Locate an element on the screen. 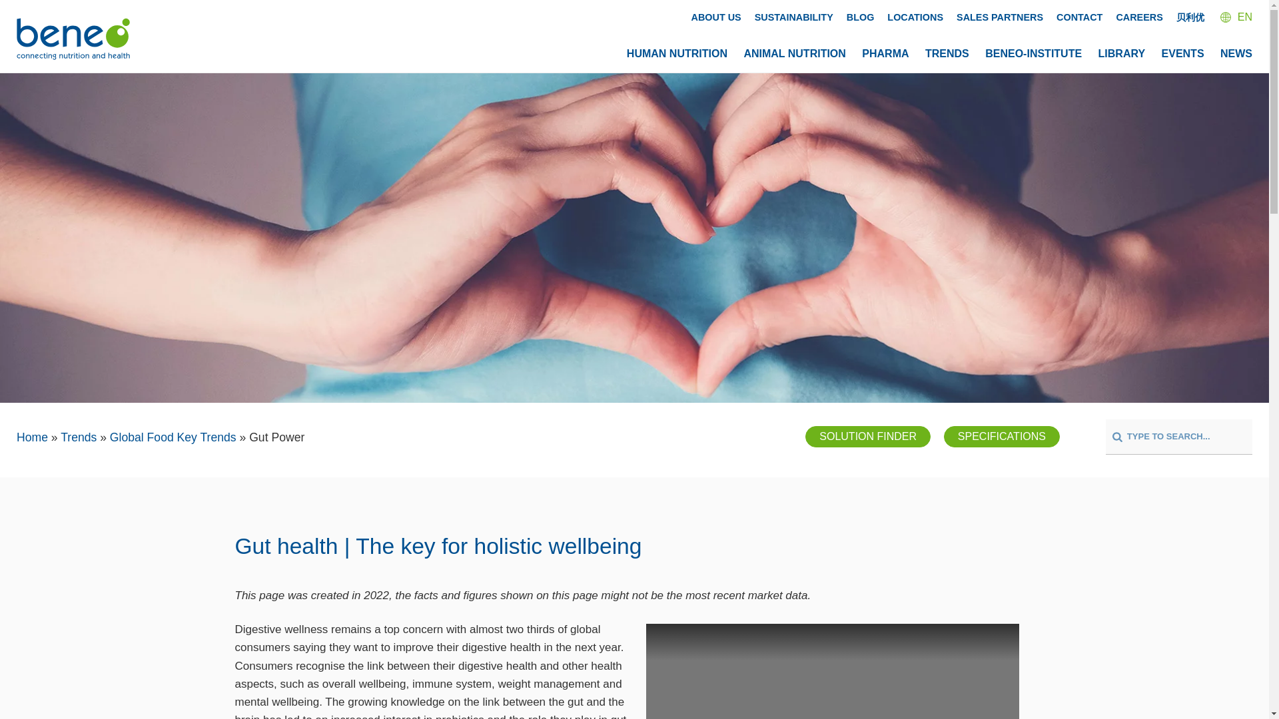 The image size is (1279, 719). BLOG is located at coordinates (861, 17).